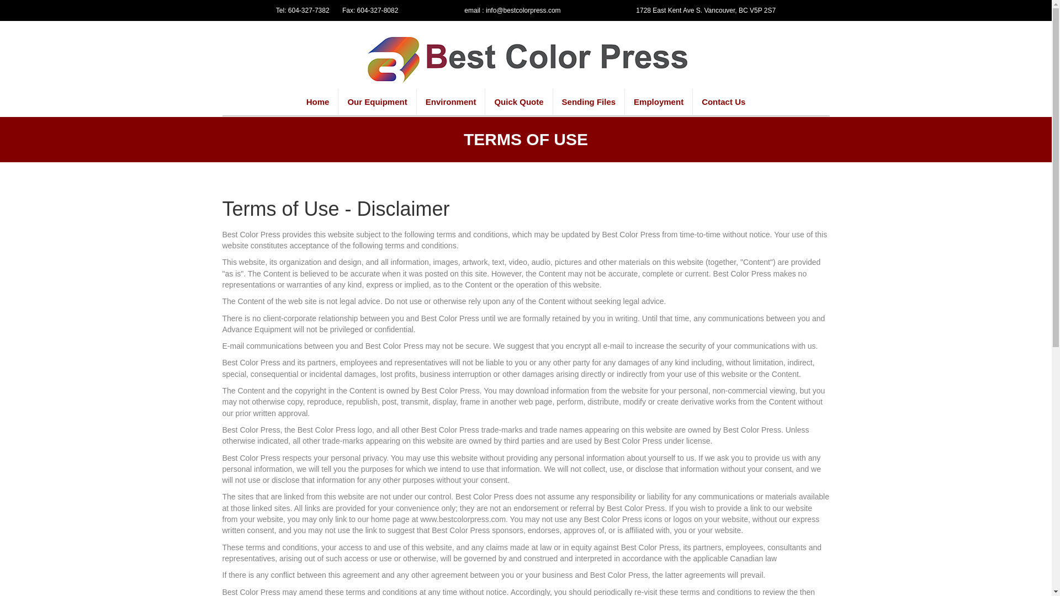  I want to click on Environment, so click(451, 102).